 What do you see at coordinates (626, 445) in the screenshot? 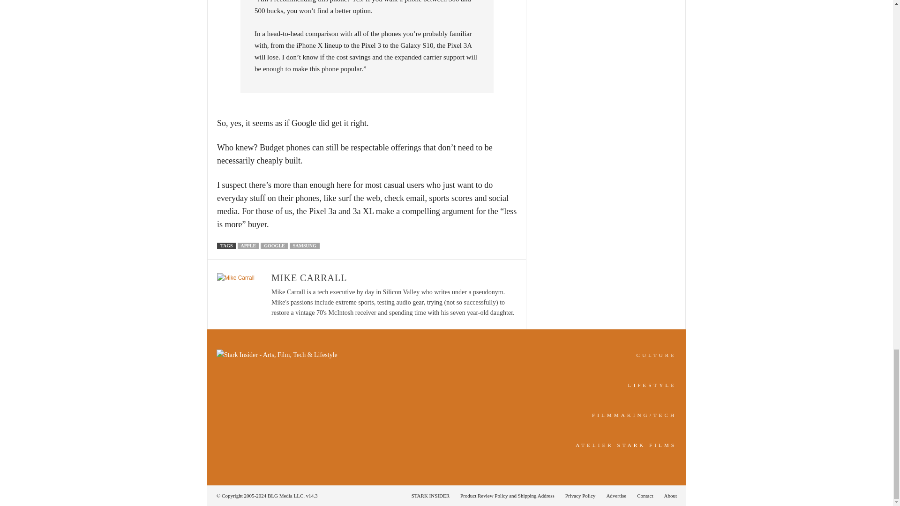
I see `ATELIER STARK FILMS` at bounding box center [626, 445].